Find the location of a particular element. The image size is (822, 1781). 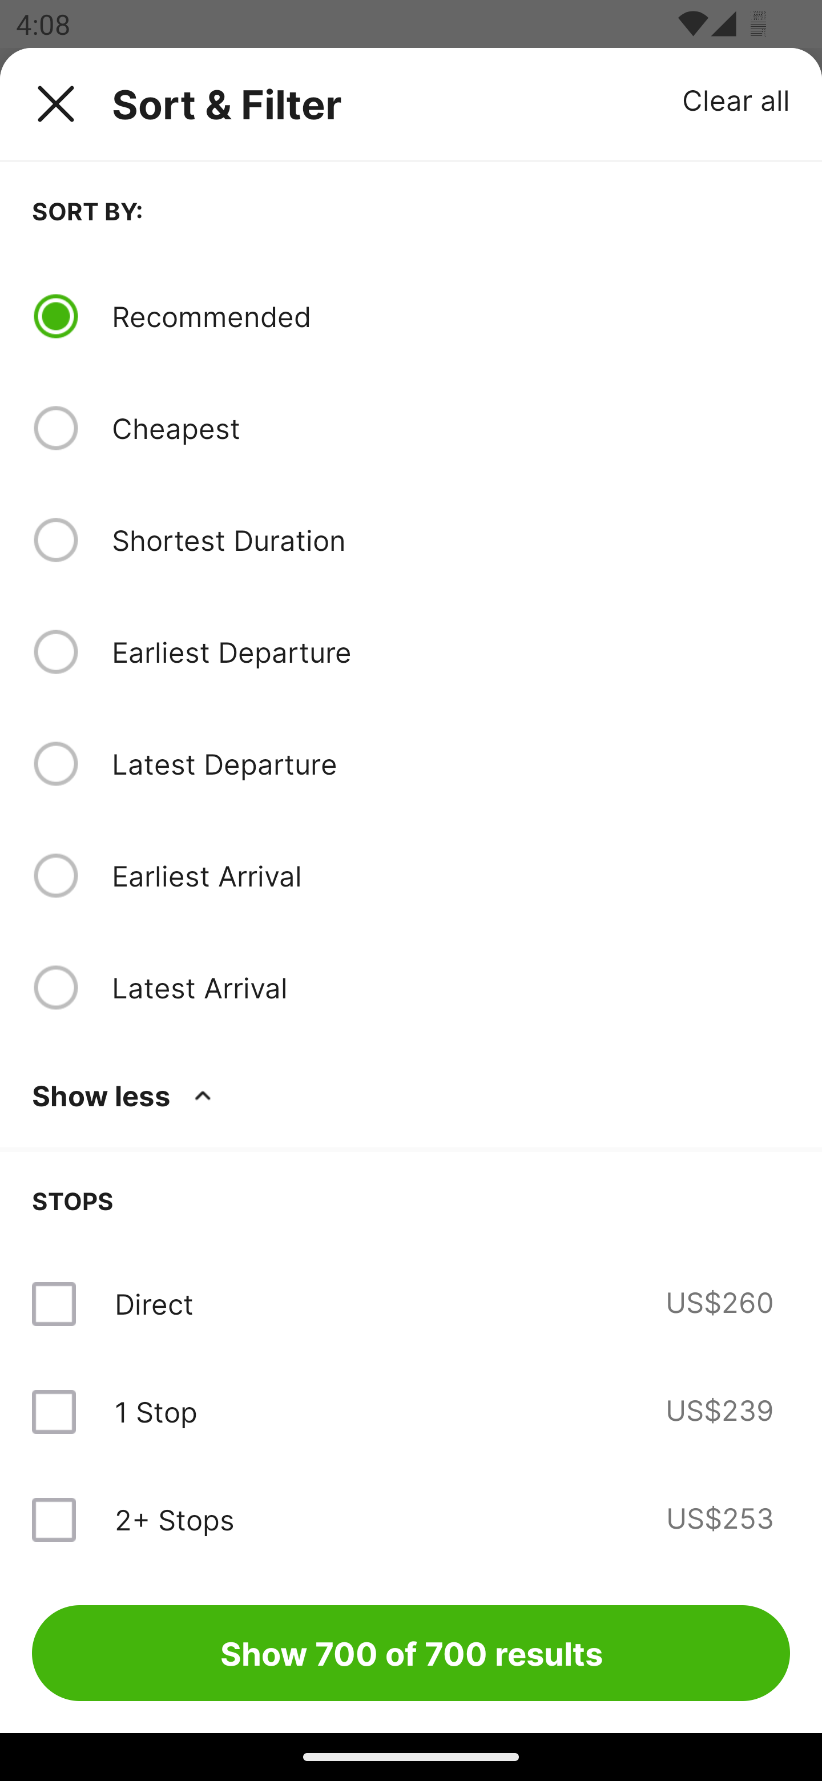

1 Stop US$239 is located at coordinates (411, 1411).